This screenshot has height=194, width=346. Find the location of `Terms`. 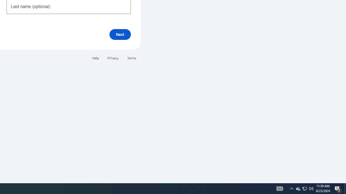

Terms is located at coordinates (131, 58).